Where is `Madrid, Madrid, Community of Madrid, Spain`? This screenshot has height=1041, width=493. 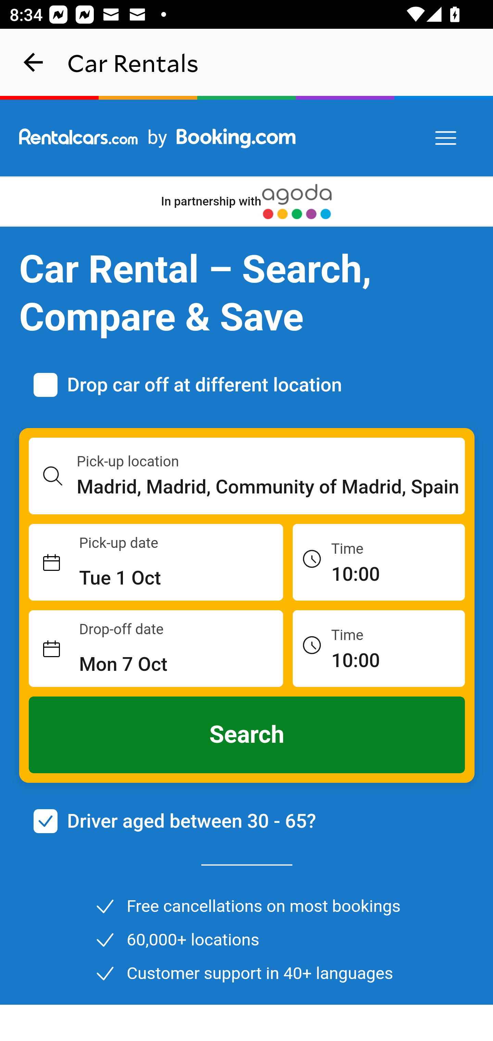 Madrid, Madrid, Community of Madrid, Spain is located at coordinates (271, 487).